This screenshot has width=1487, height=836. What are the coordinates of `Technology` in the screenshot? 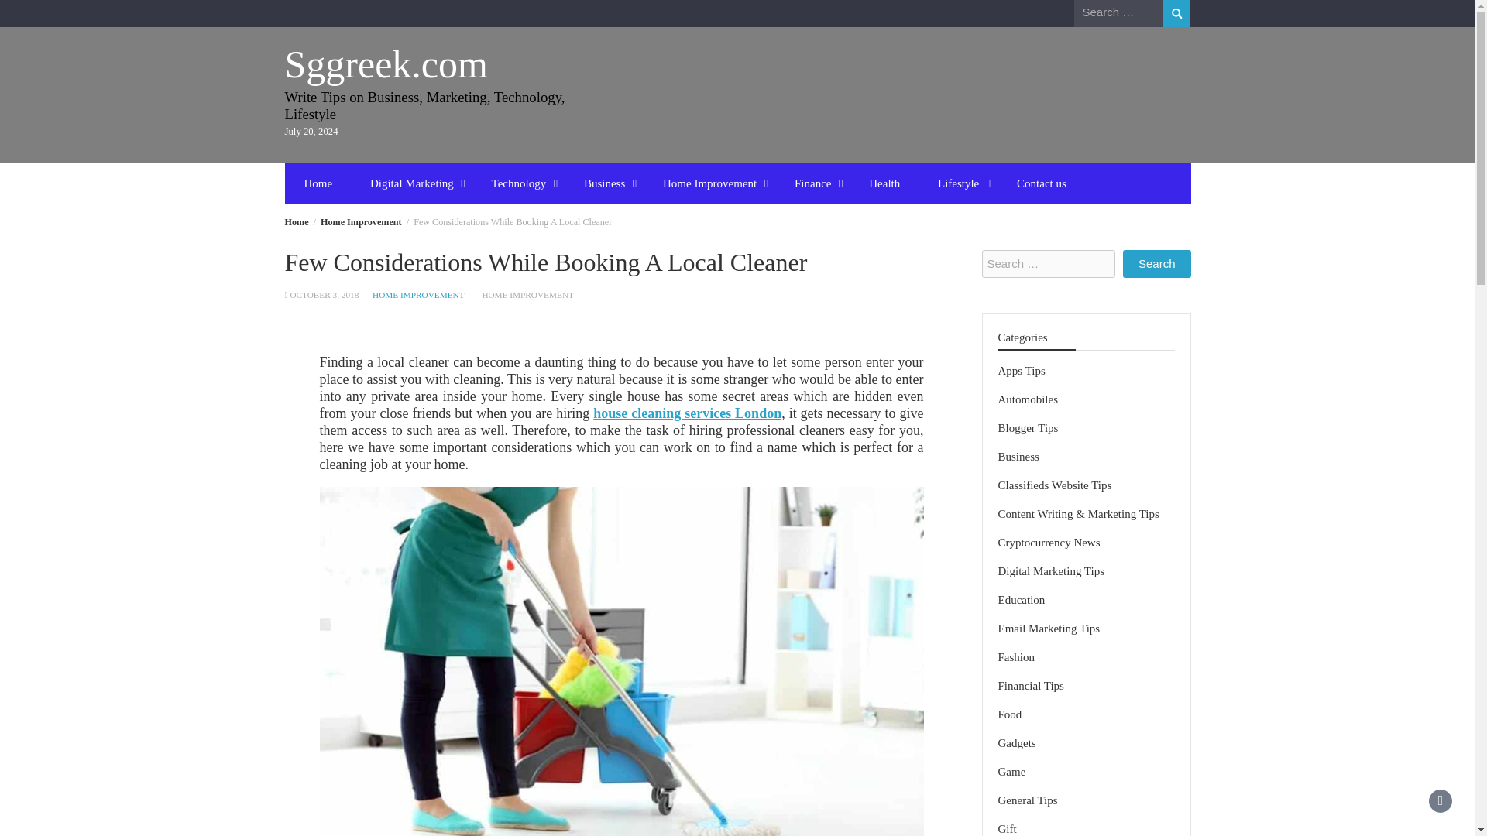 It's located at (519, 183).